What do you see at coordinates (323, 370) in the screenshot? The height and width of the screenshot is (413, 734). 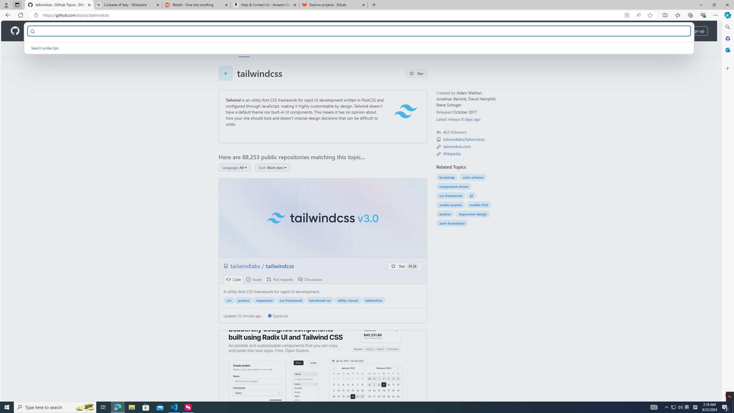 I see `ui` at bounding box center [323, 370].